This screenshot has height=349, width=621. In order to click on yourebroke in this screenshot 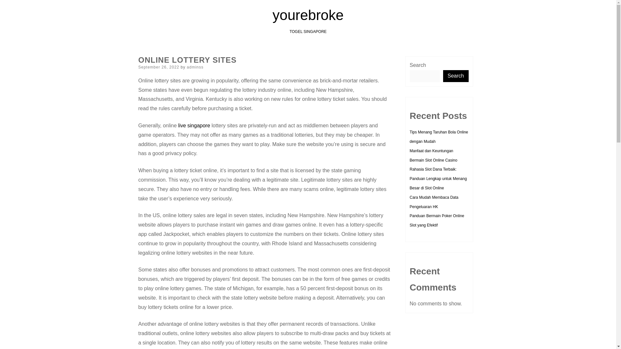, I will do `click(308, 15)`.